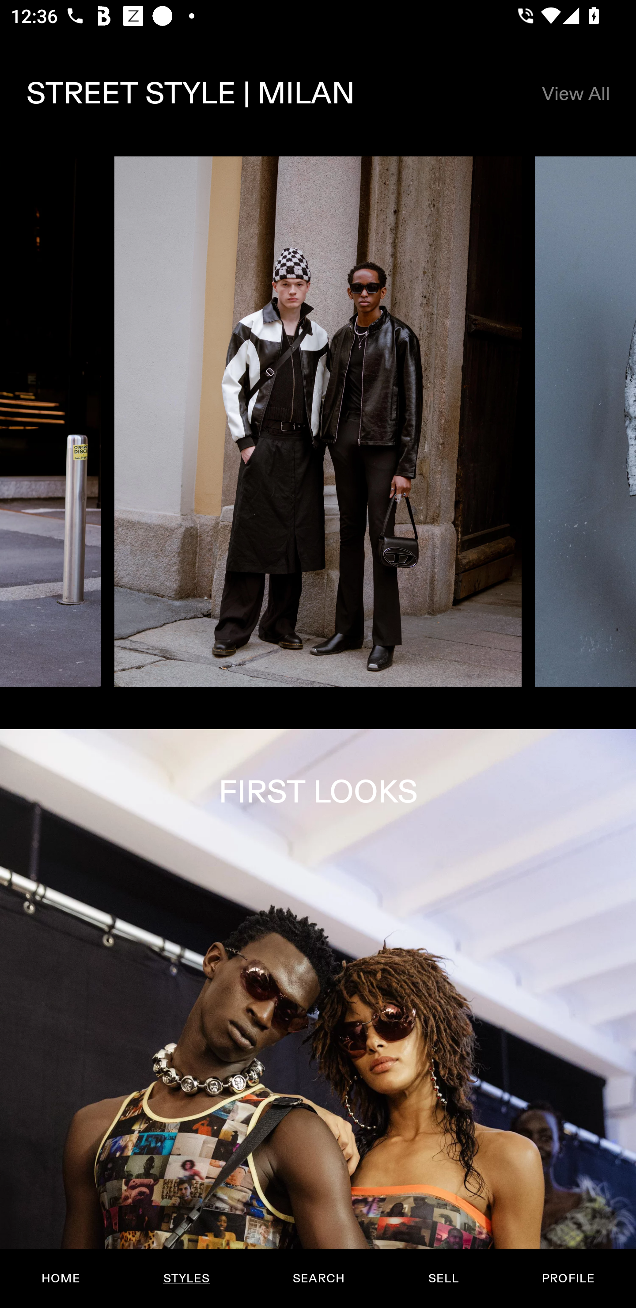 The width and height of the screenshot is (636, 1308). Describe the element at coordinates (575, 94) in the screenshot. I see `View All` at that location.